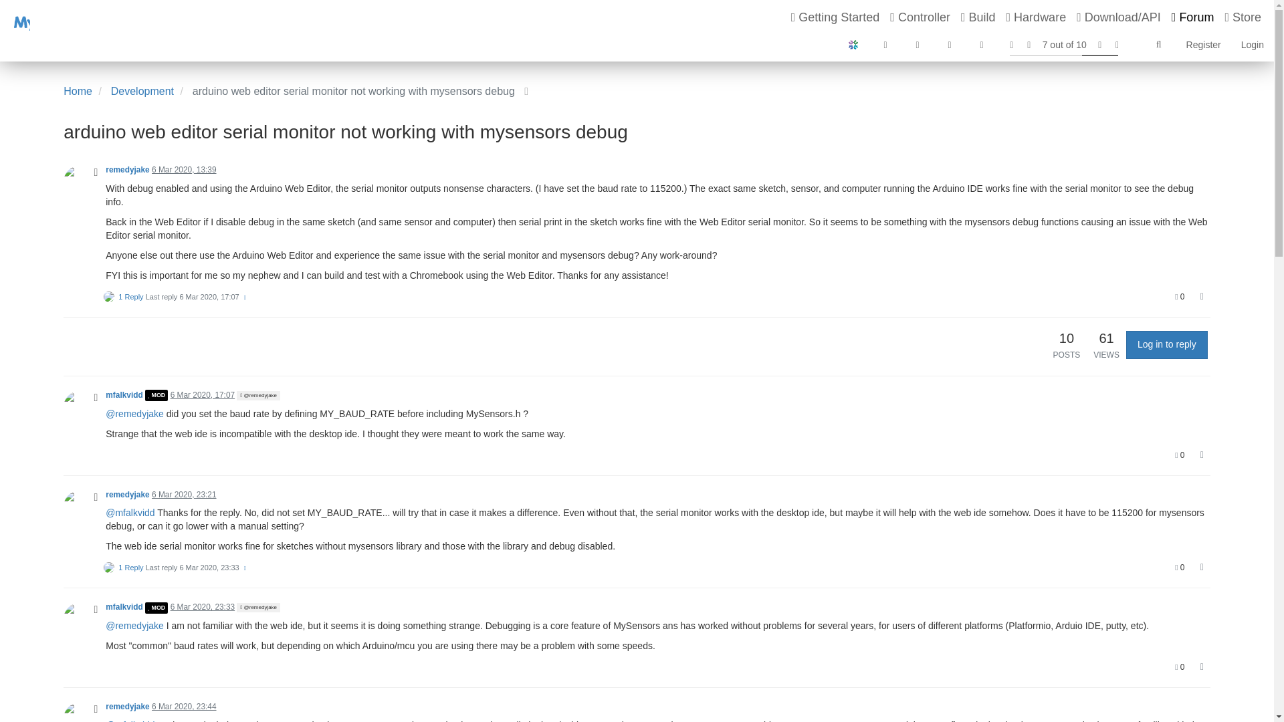  Describe the element at coordinates (1066, 338) in the screenshot. I see `10` at that location.